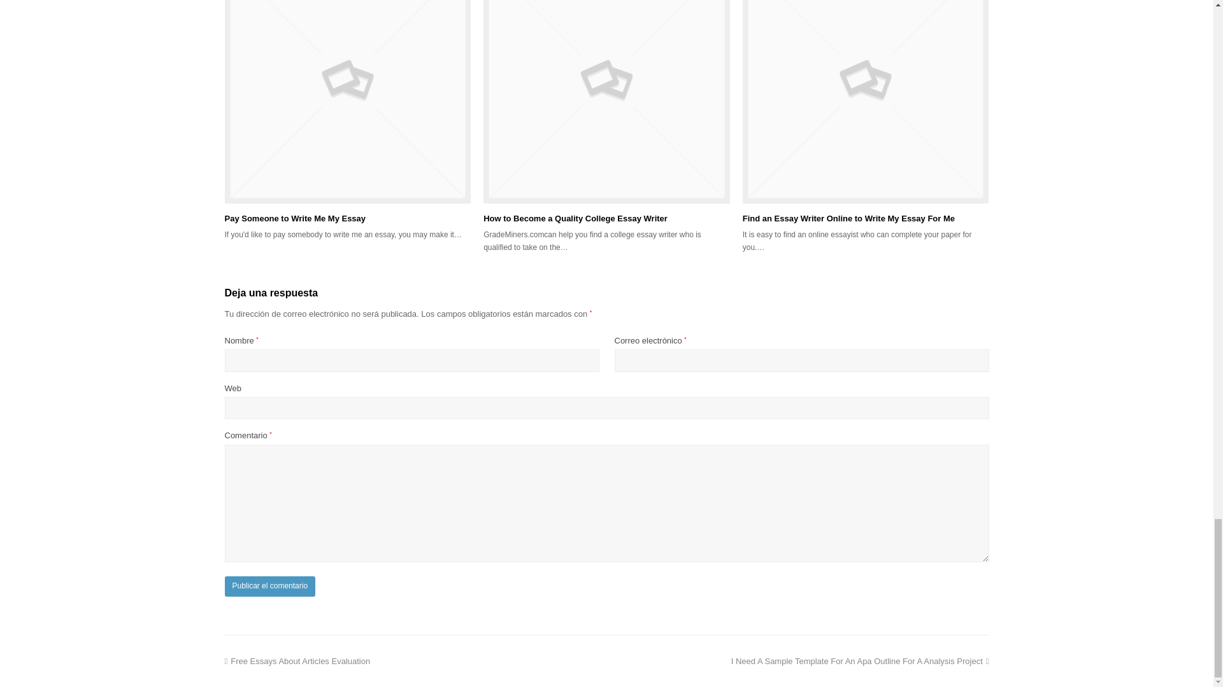  Describe the element at coordinates (606, 102) in the screenshot. I see `Pay Someone to Write Me My Essay` at that location.